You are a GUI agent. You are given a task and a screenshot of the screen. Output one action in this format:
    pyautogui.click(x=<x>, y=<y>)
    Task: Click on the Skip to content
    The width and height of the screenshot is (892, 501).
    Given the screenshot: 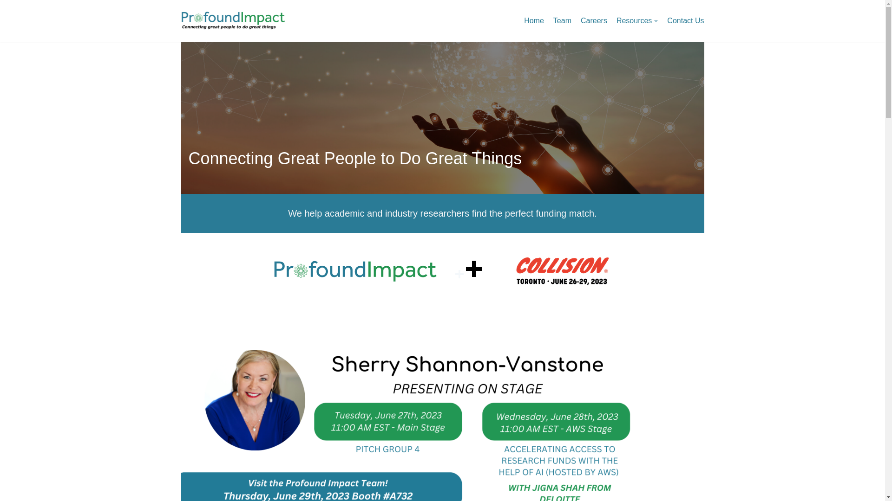 What is the action you would take?
    pyautogui.click(x=7, y=19)
    